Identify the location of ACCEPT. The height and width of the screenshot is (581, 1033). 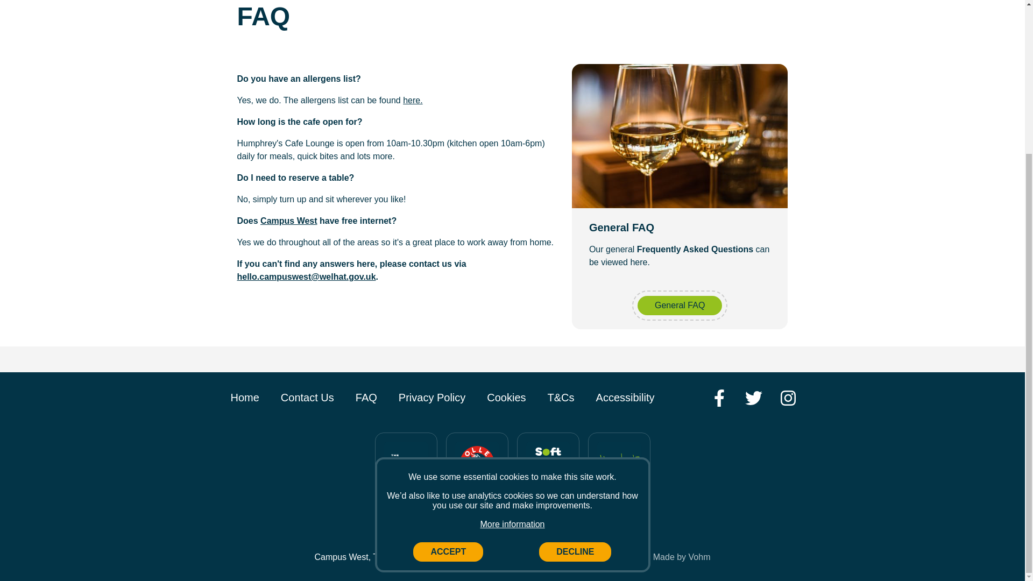
(448, 350).